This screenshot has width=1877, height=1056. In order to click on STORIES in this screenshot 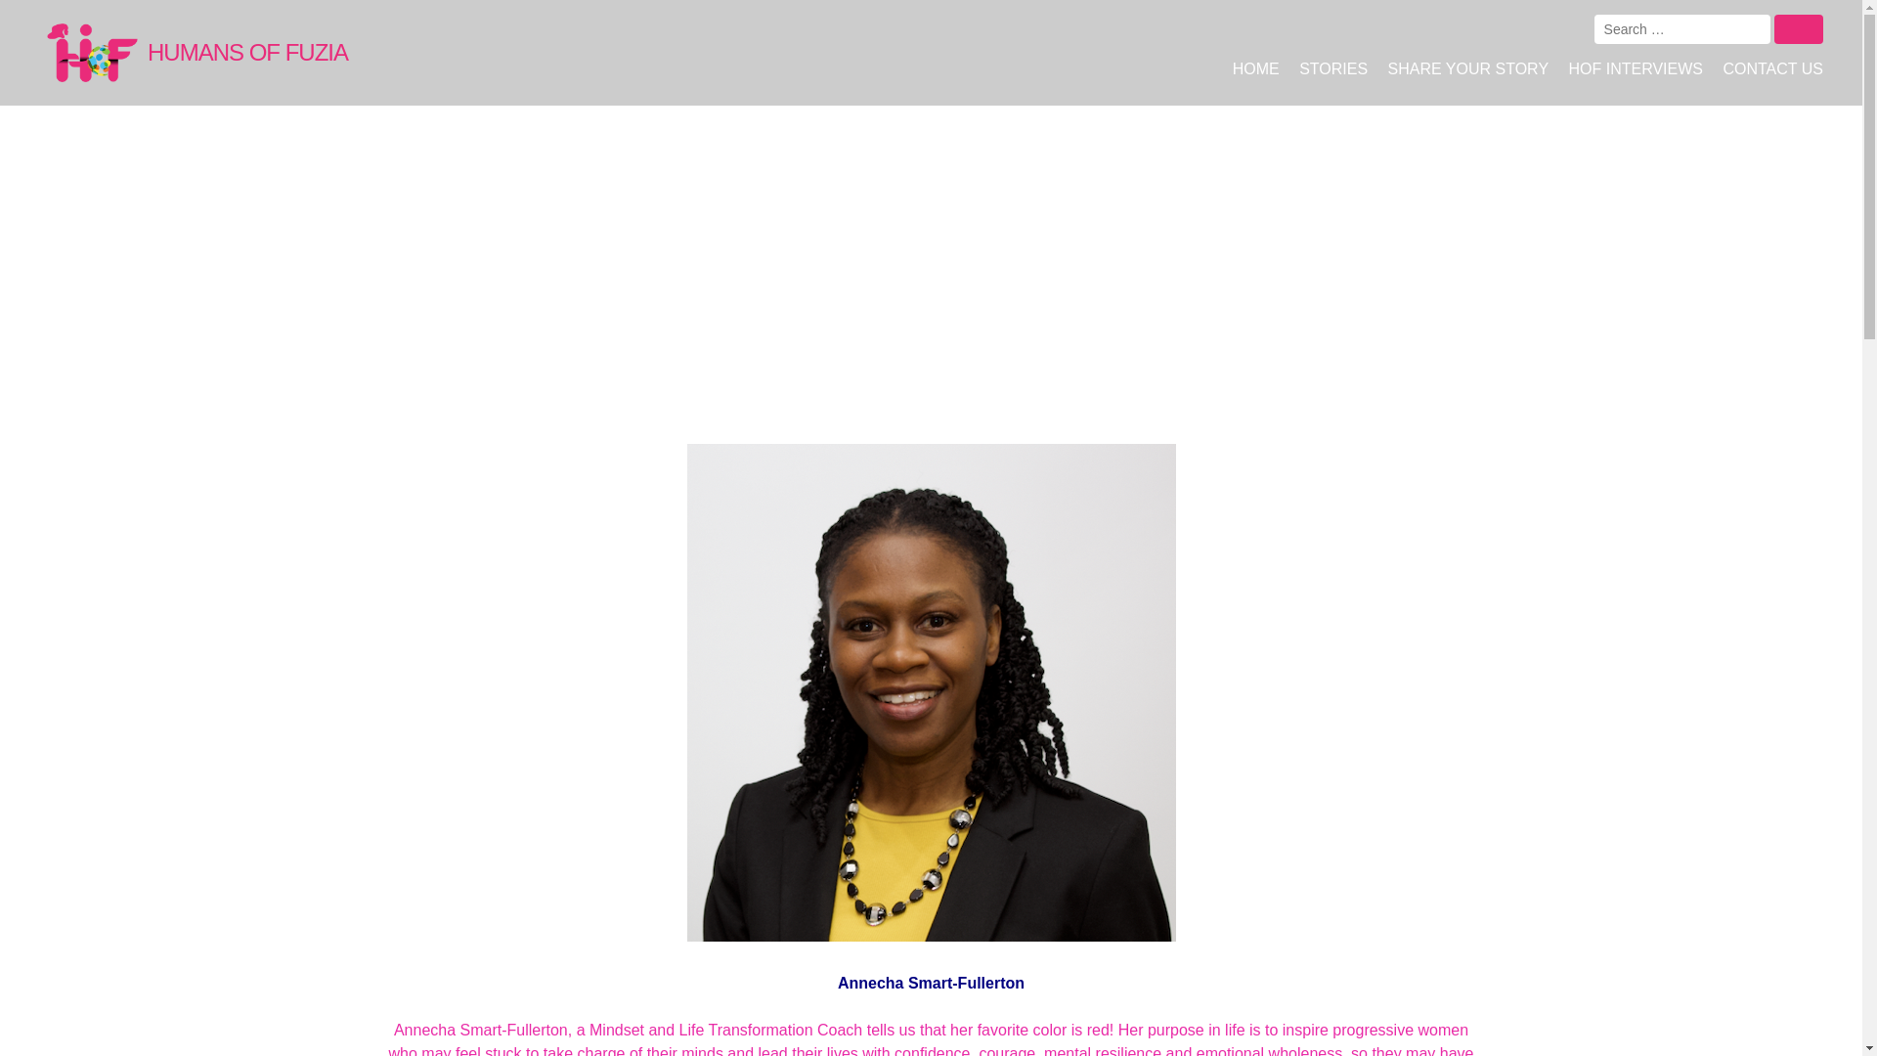, I will do `click(1333, 68)`.